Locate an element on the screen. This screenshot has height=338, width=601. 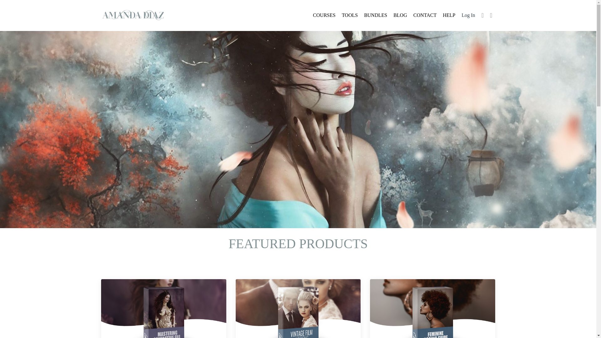
Log In is located at coordinates (468, 15).